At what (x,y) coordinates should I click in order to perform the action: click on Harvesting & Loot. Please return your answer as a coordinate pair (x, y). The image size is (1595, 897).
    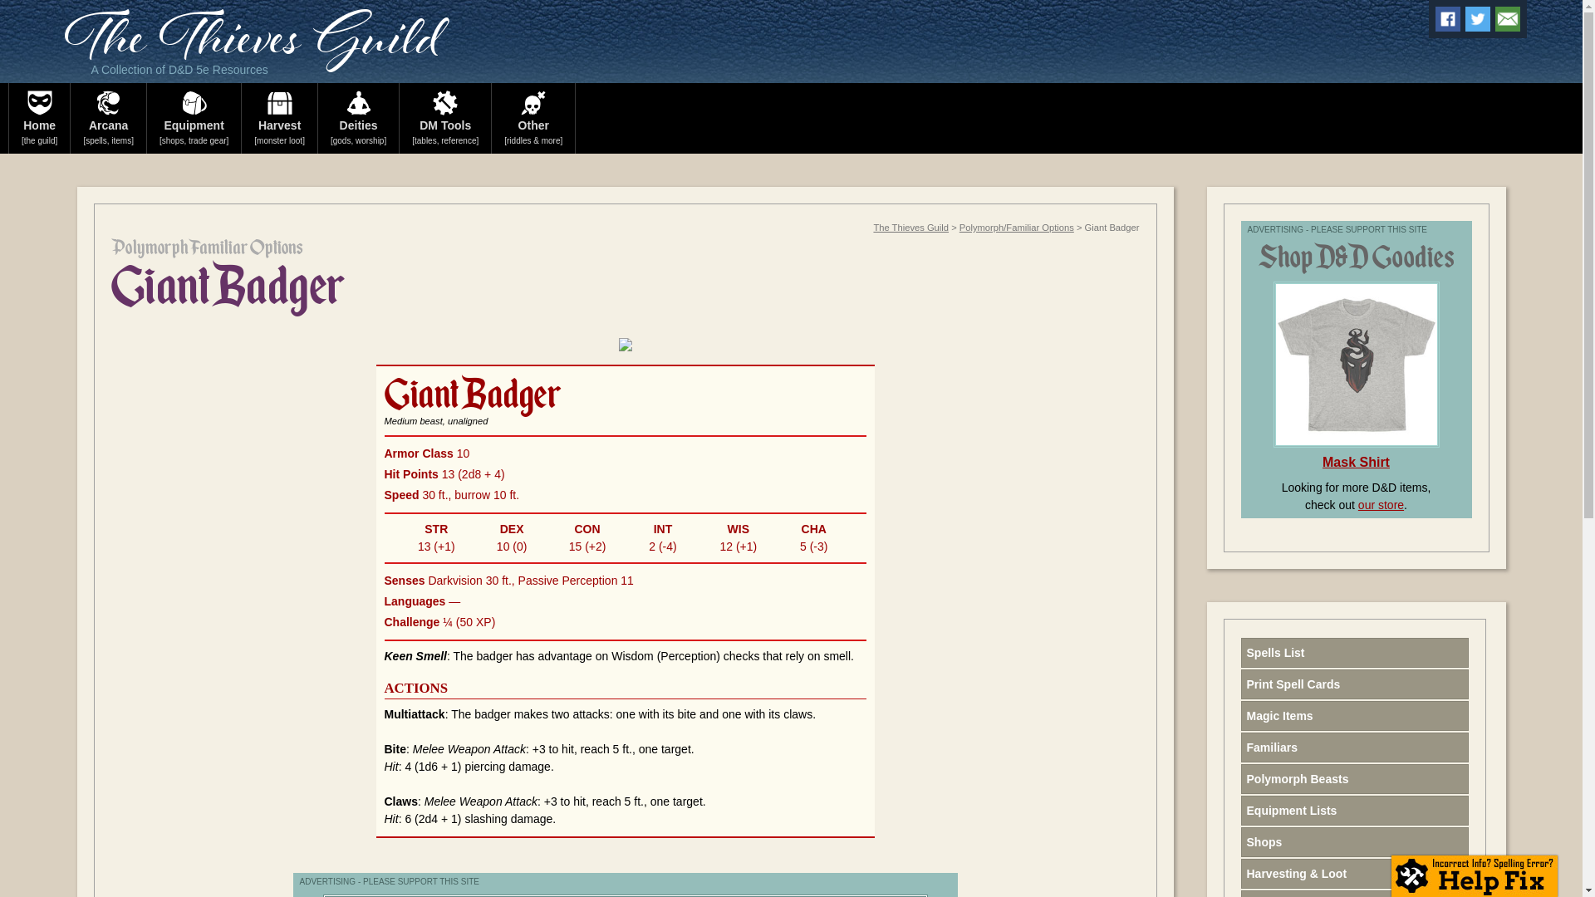
    Looking at the image, I should click on (1355, 874).